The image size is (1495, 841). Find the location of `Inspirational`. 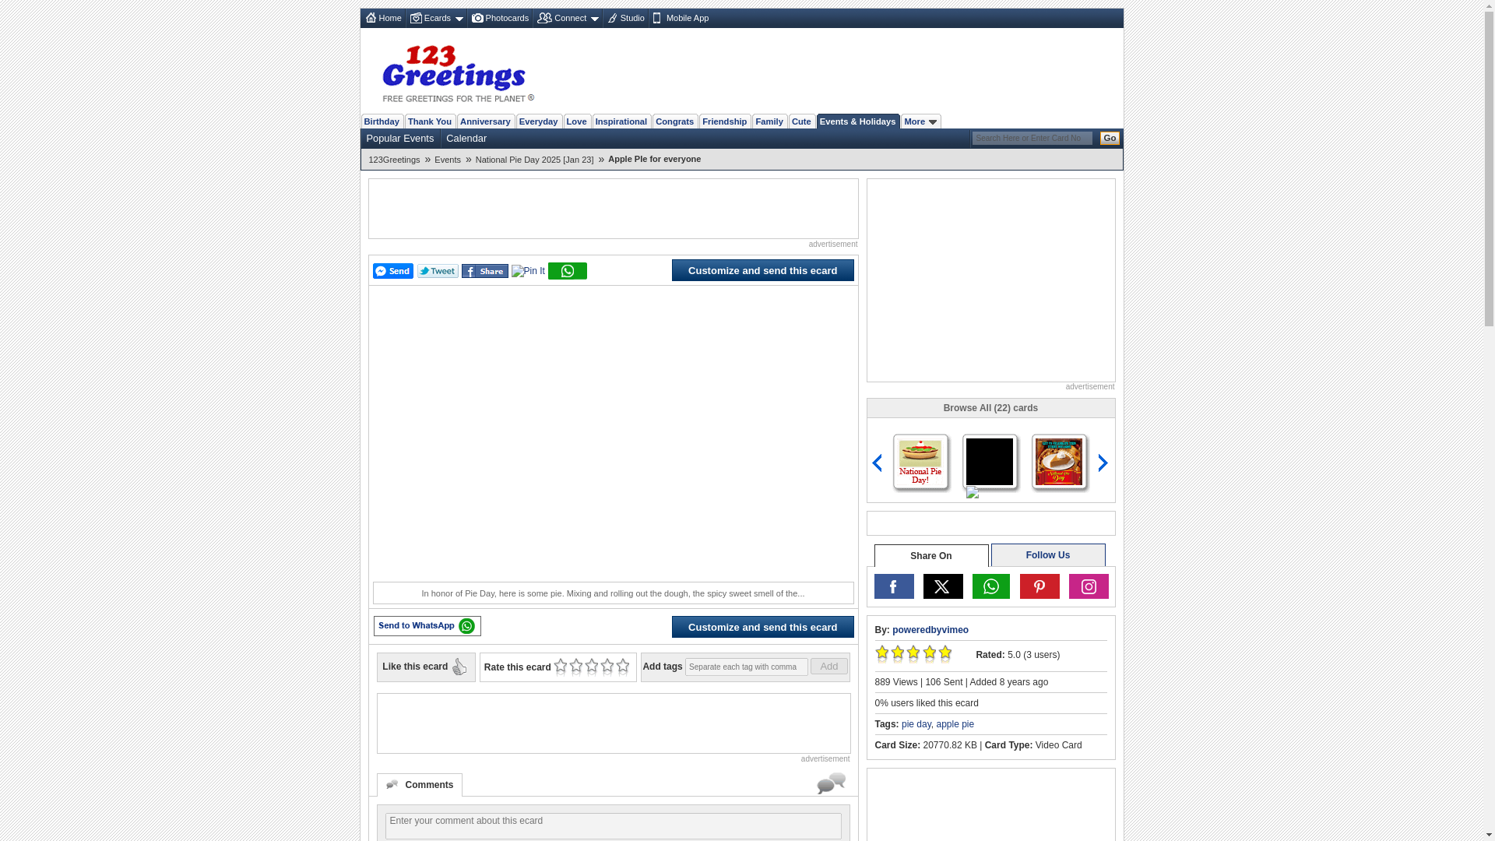

Inspirational is located at coordinates (621, 121).